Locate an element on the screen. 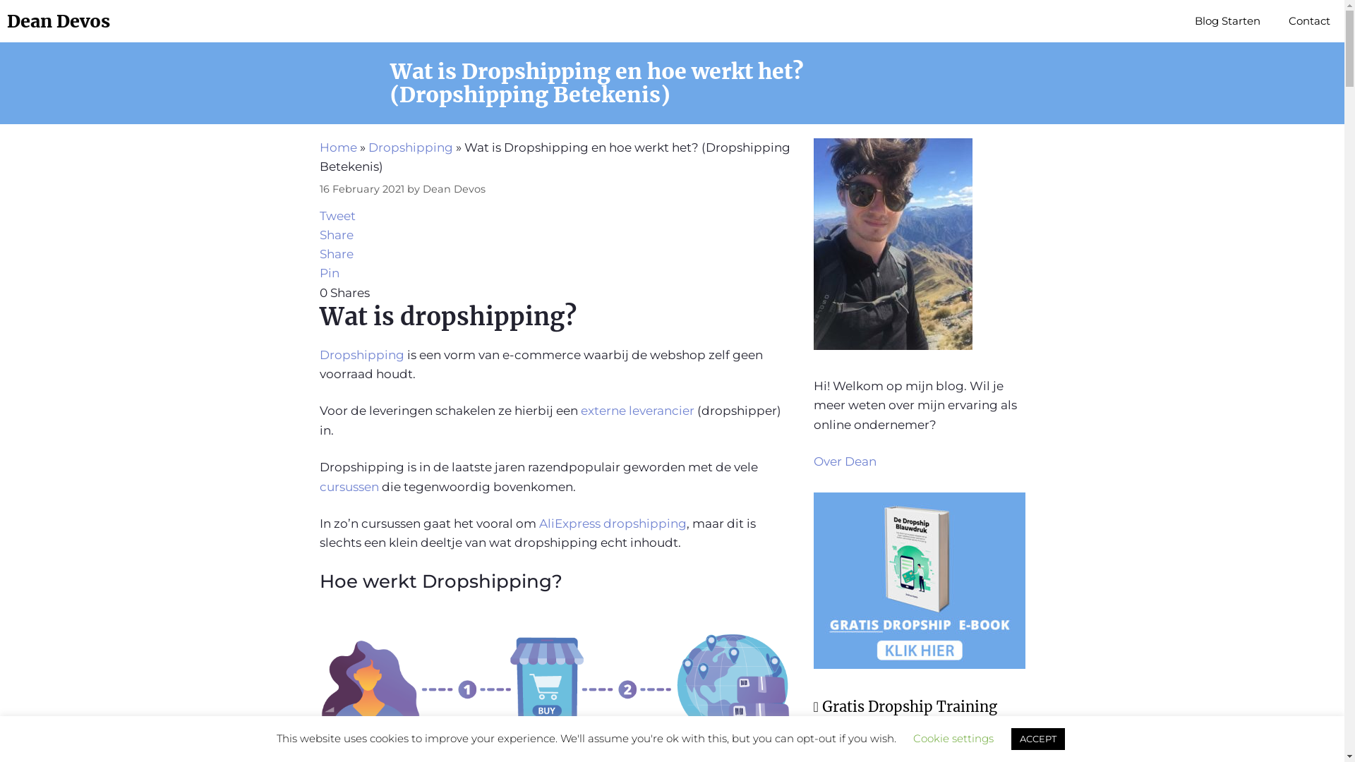 The image size is (1355, 762). Cookie settings is located at coordinates (953, 738).